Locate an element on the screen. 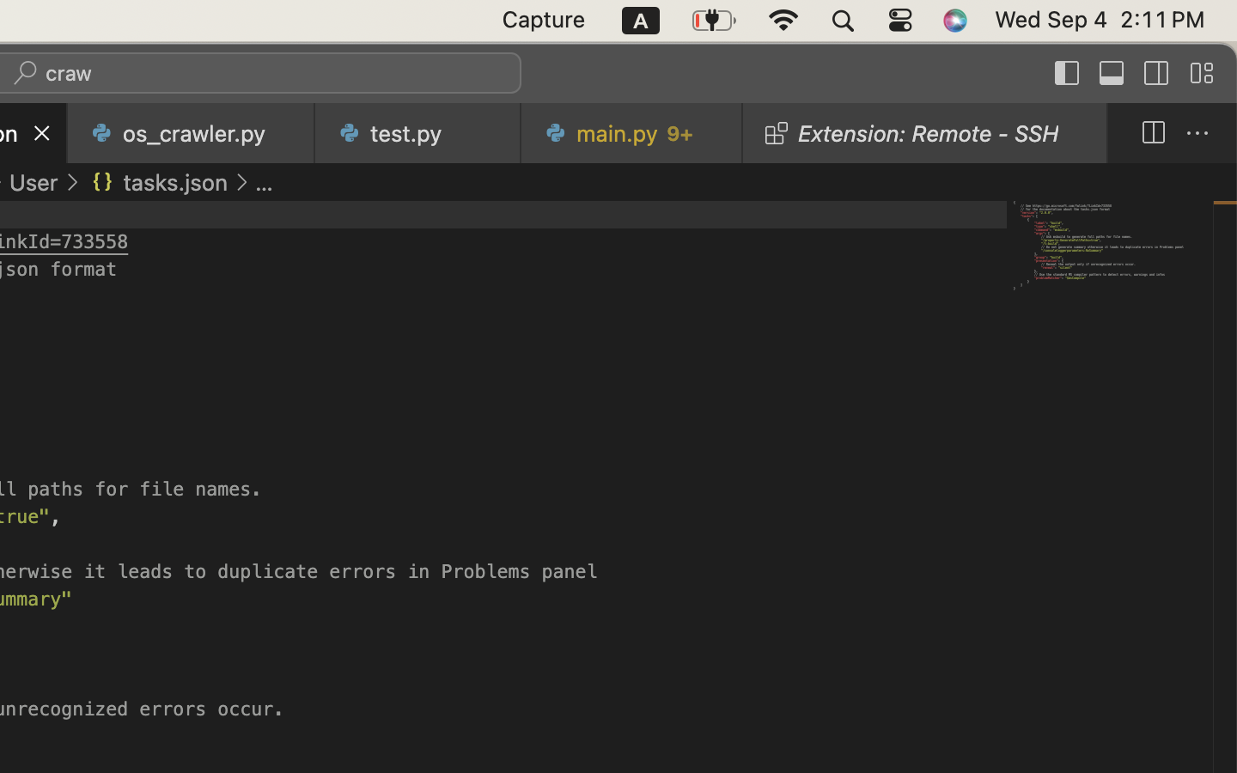 The width and height of the screenshot is (1237, 773). craw is located at coordinates (70, 74).